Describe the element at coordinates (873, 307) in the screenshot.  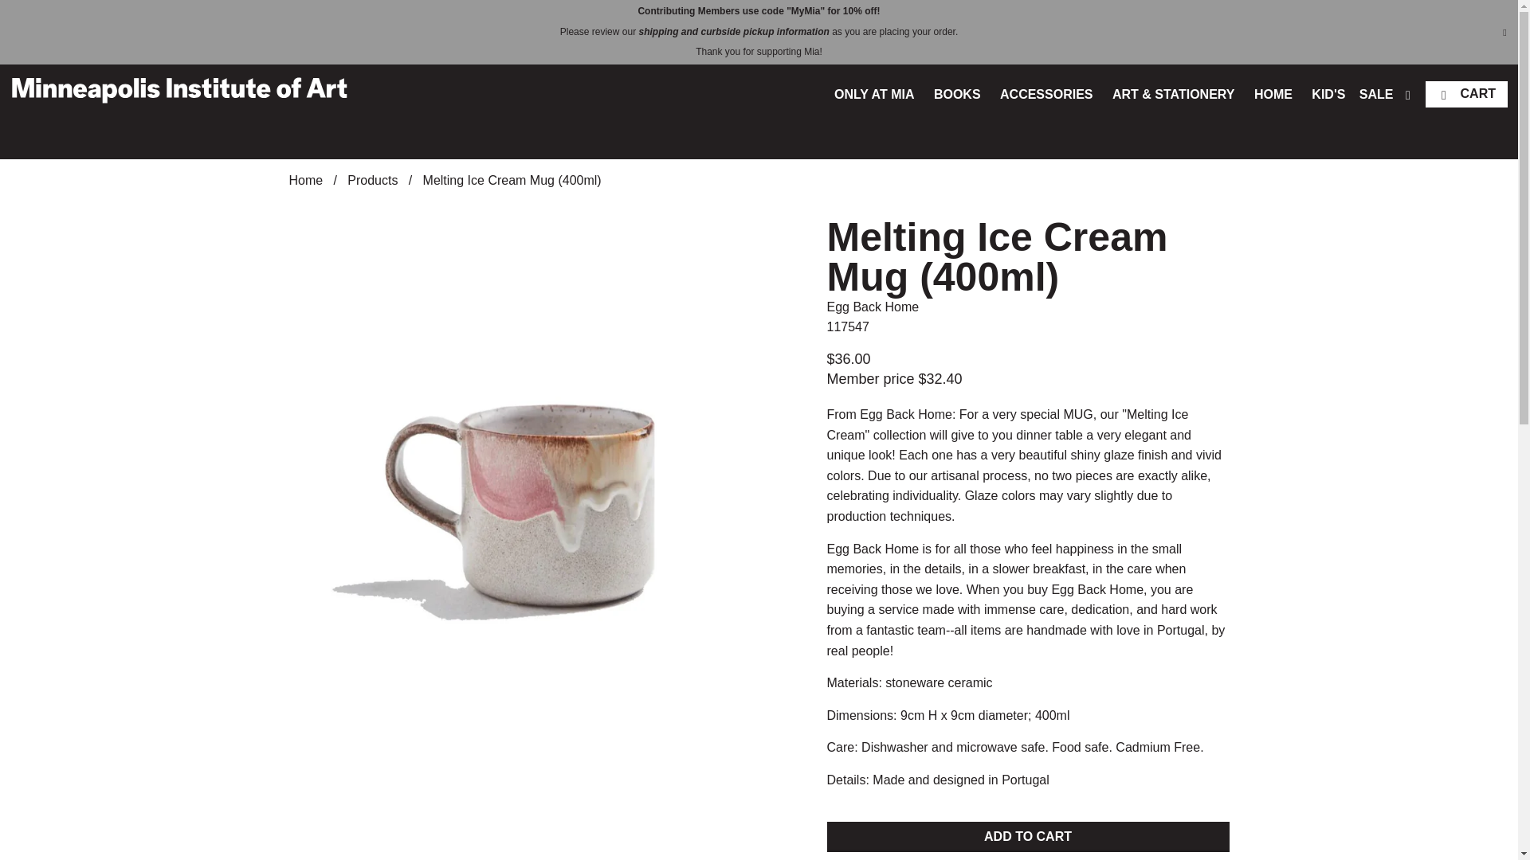
I see `Egg Back Home` at that location.